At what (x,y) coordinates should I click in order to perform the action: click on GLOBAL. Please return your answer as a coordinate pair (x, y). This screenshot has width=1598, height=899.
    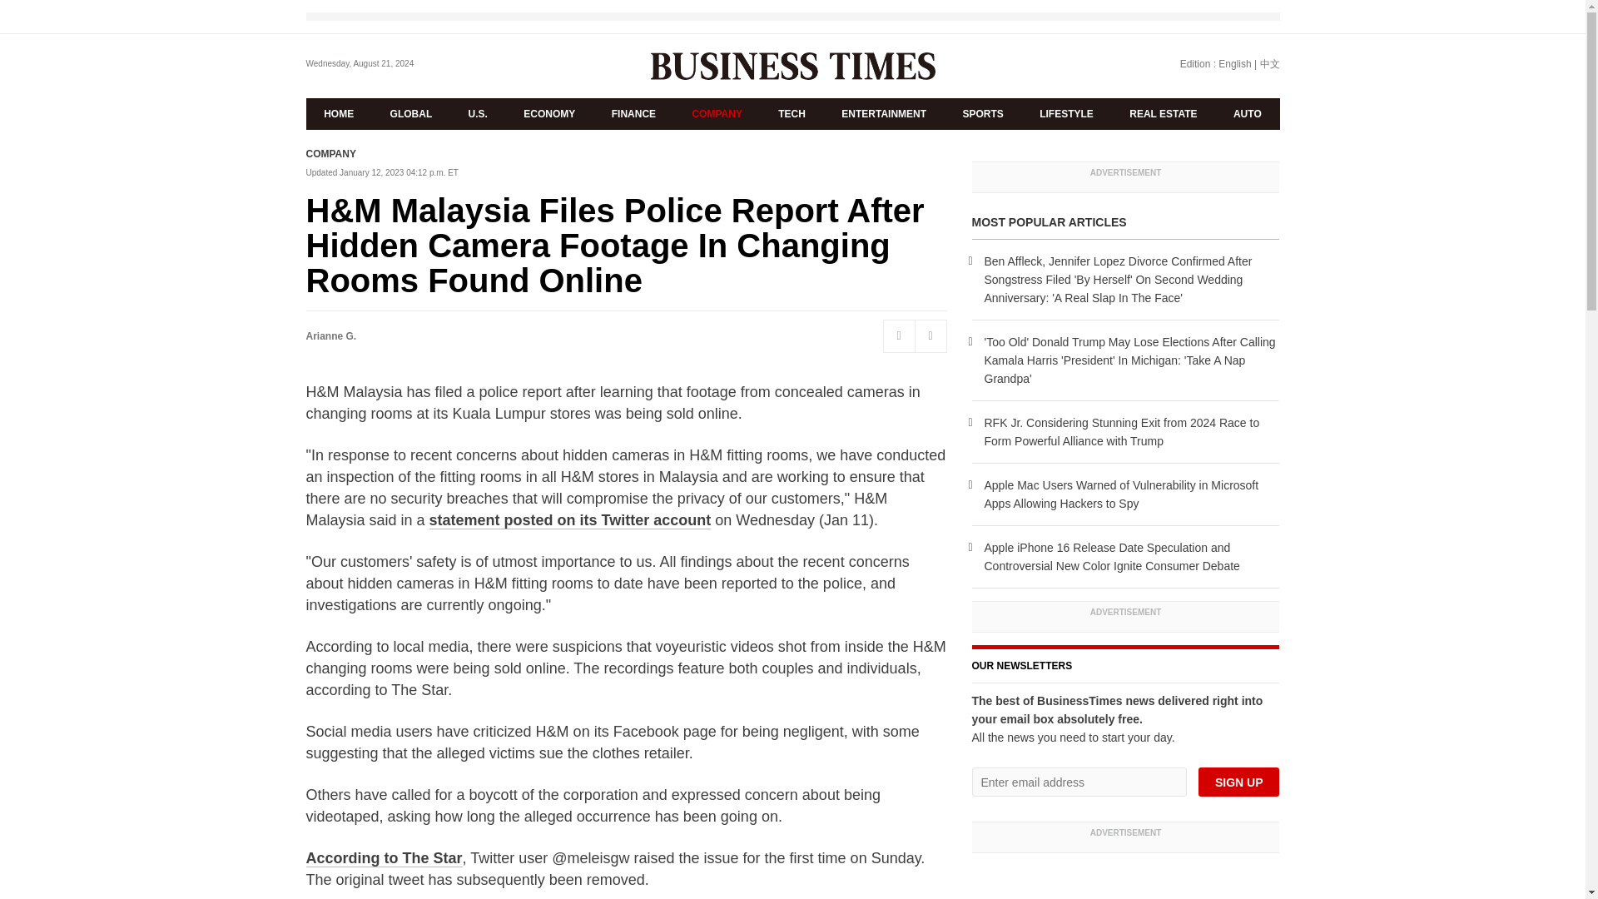
    Looking at the image, I should click on (411, 113).